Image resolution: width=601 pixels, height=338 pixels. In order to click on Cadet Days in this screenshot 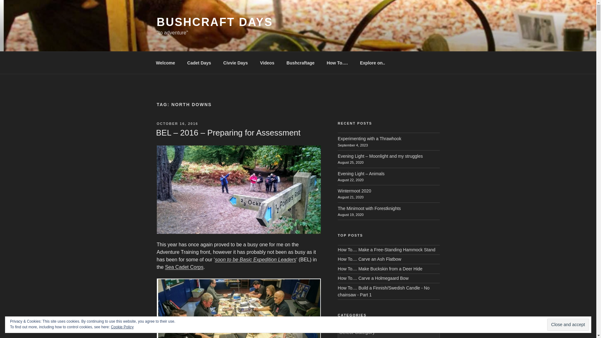, I will do `click(199, 63)`.